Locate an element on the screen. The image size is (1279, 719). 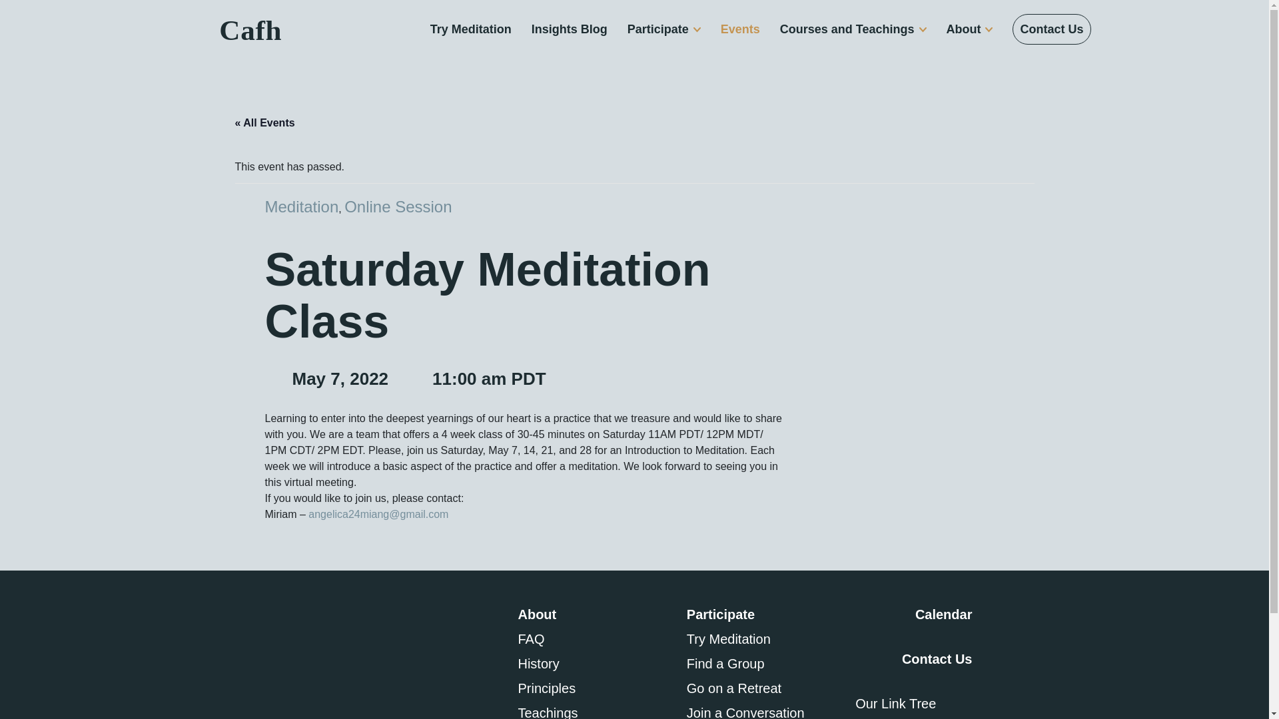
Participate is located at coordinates (761, 614).